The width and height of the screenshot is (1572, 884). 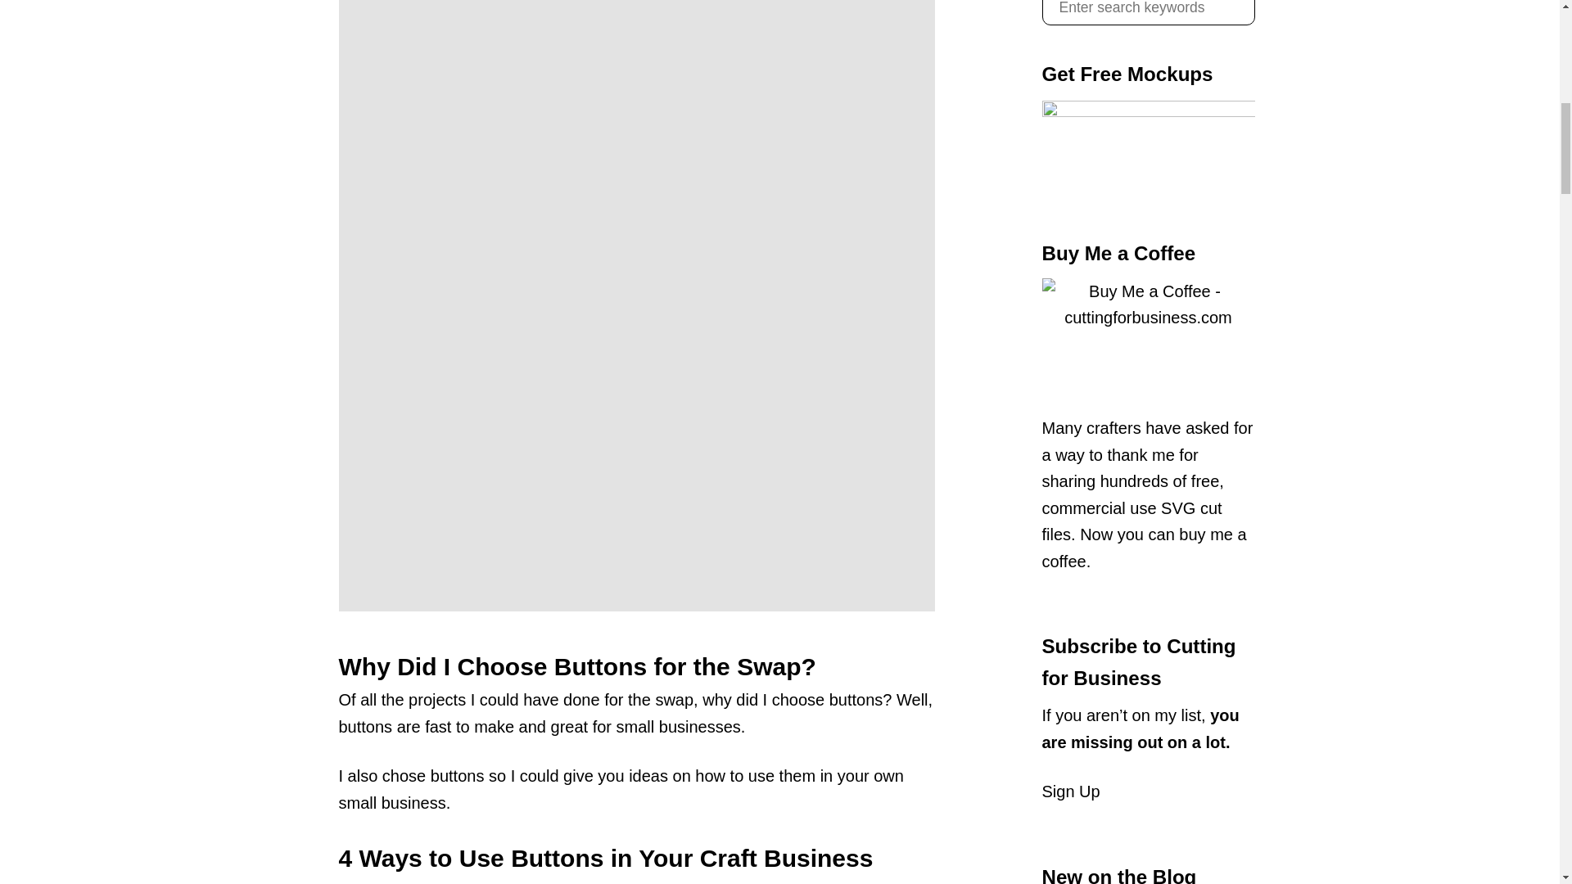 What do you see at coordinates (1143, 547) in the screenshot?
I see `buy me a coffee` at bounding box center [1143, 547].